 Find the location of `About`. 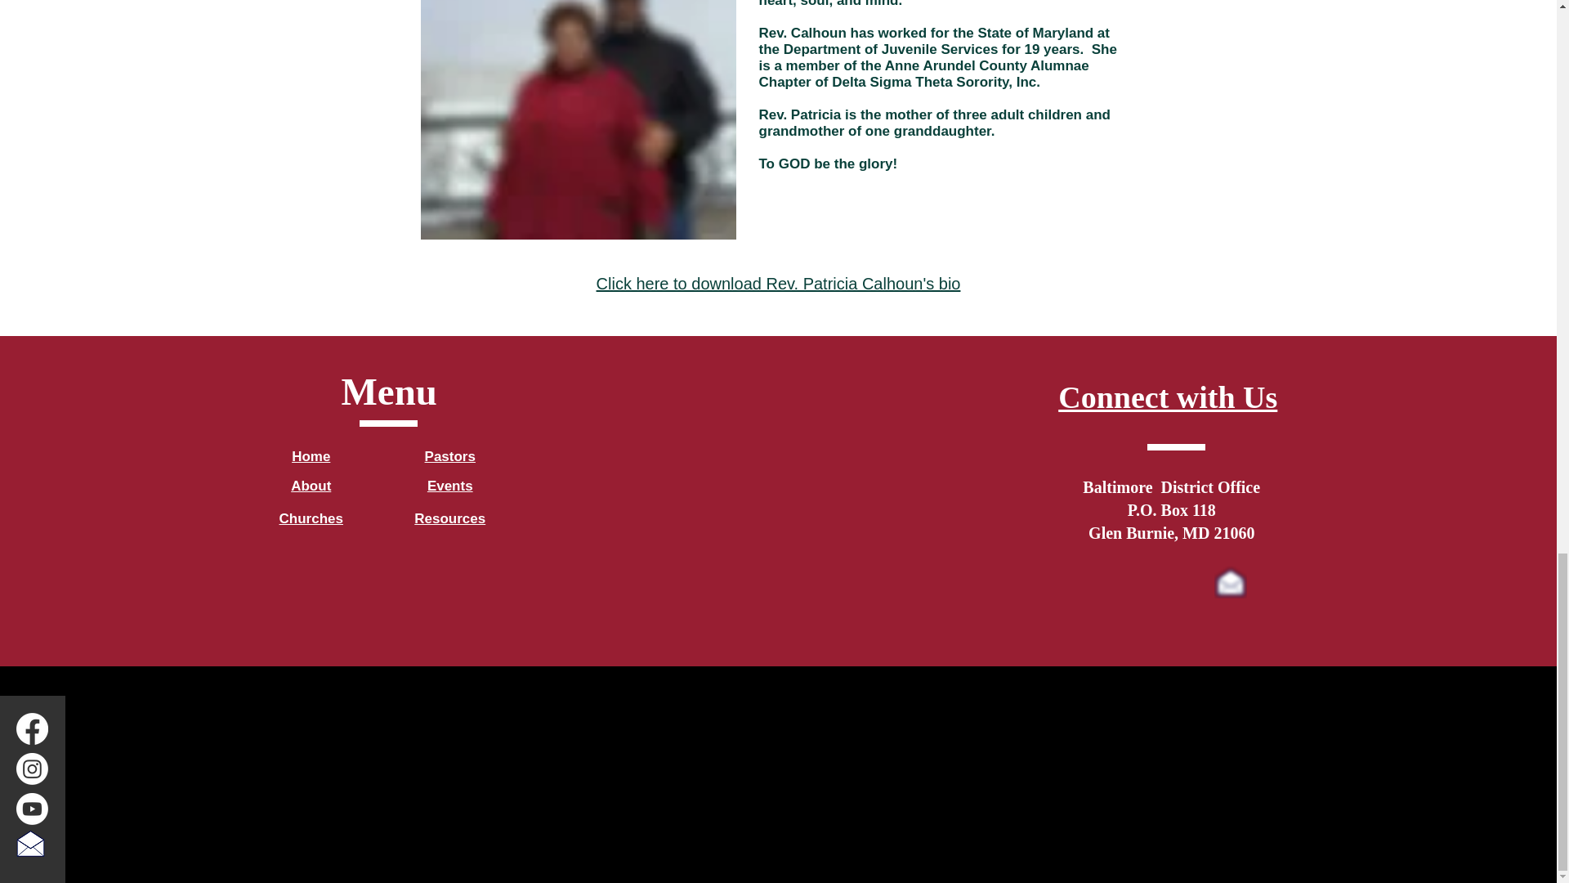

About is located at coordinates (311, 486).